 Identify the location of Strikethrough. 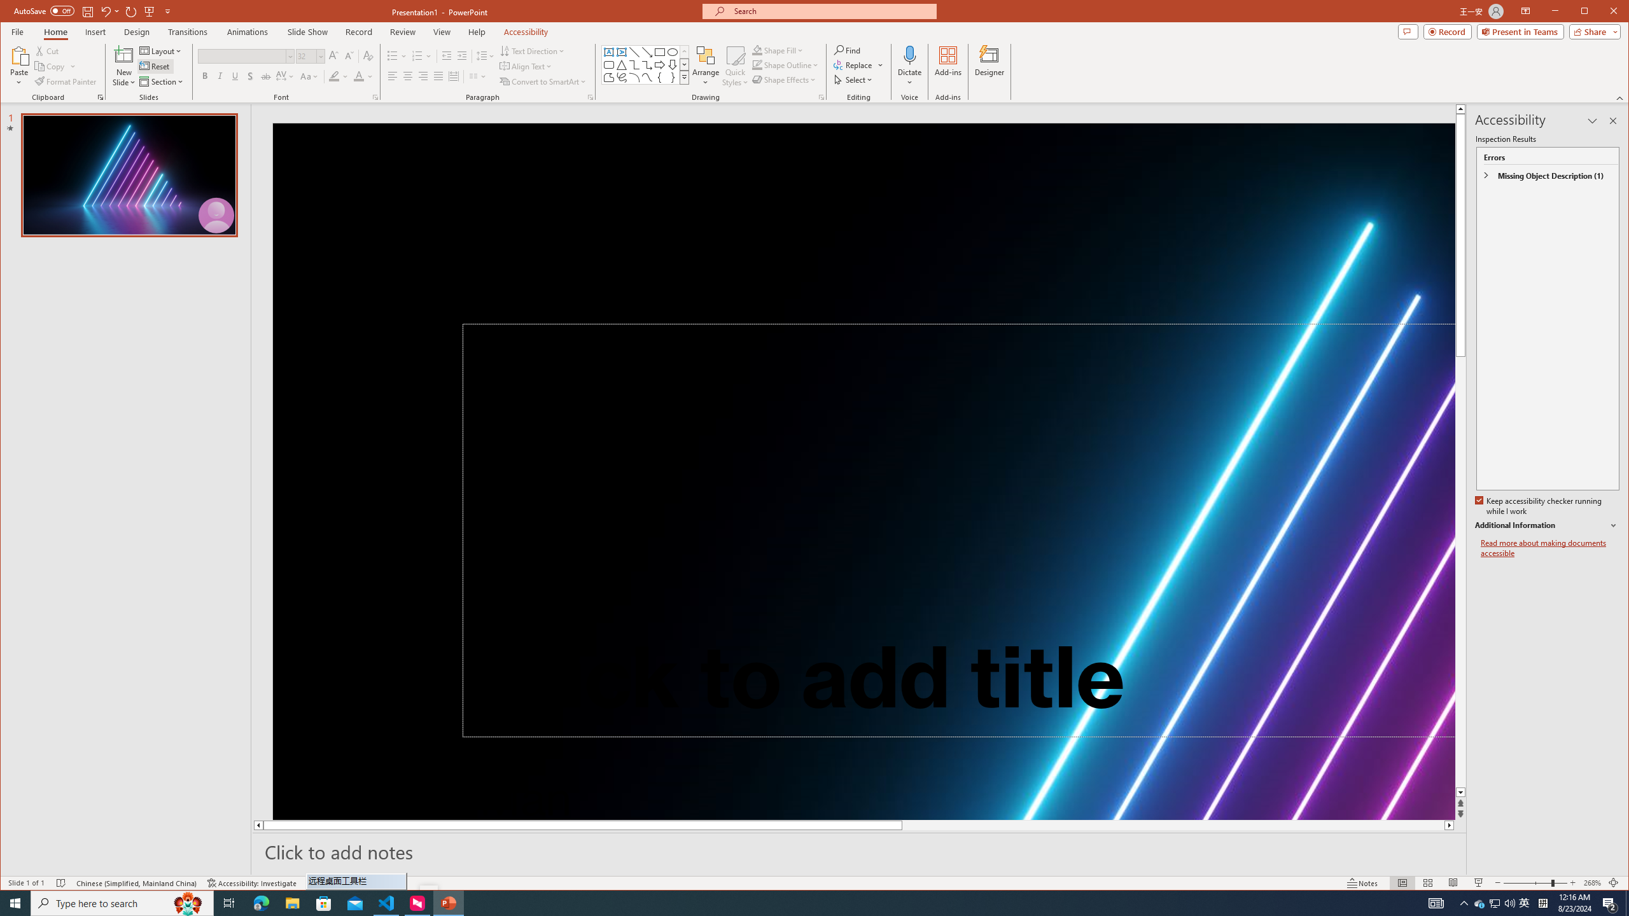
(266, 76).